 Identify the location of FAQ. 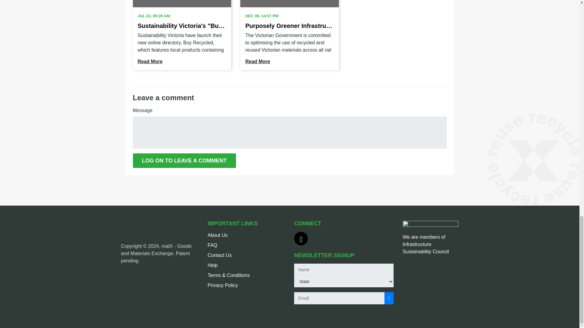
(212, 245).